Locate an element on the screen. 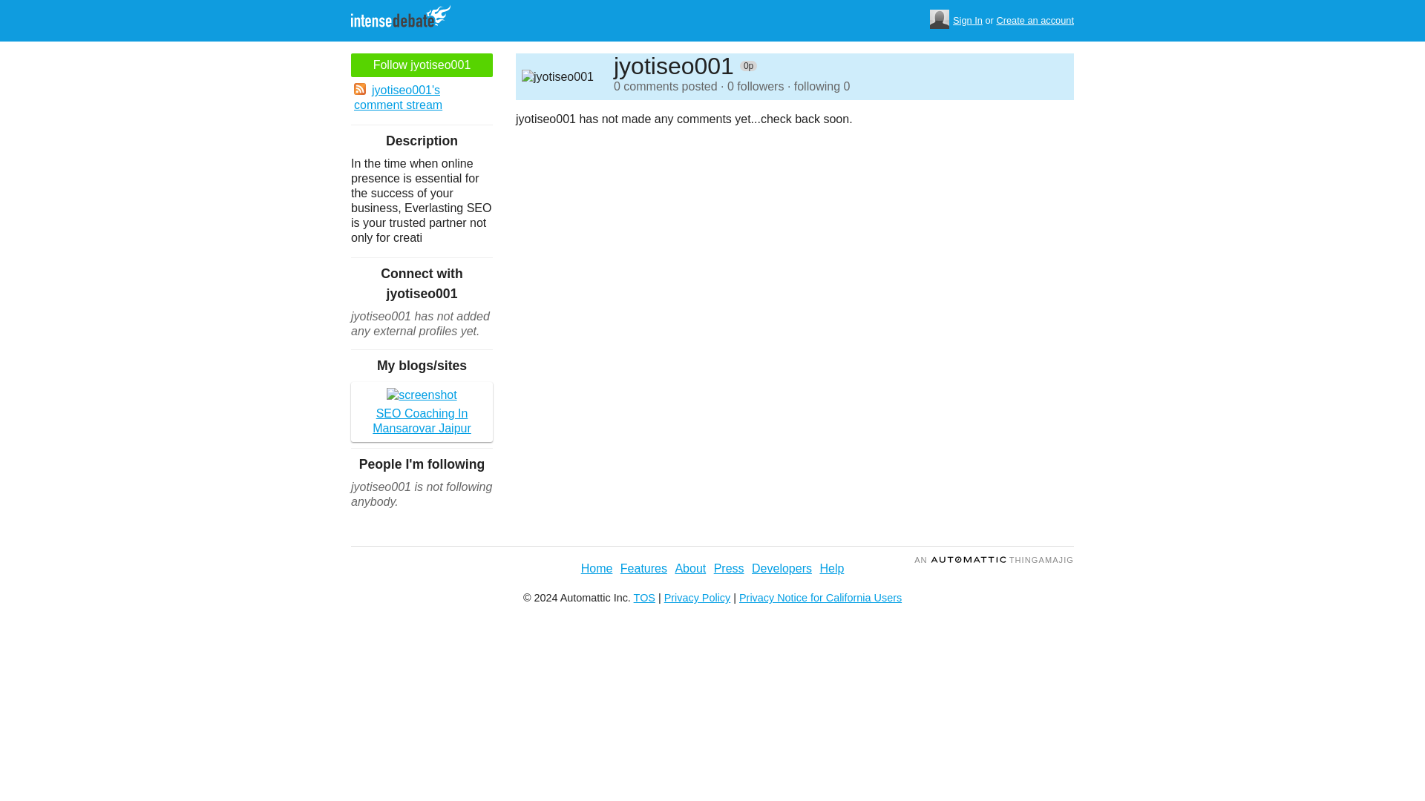 The height and width of the screenshot is (801, 1425). IntenseDebate Comment System is located at coordinates (406, 18).